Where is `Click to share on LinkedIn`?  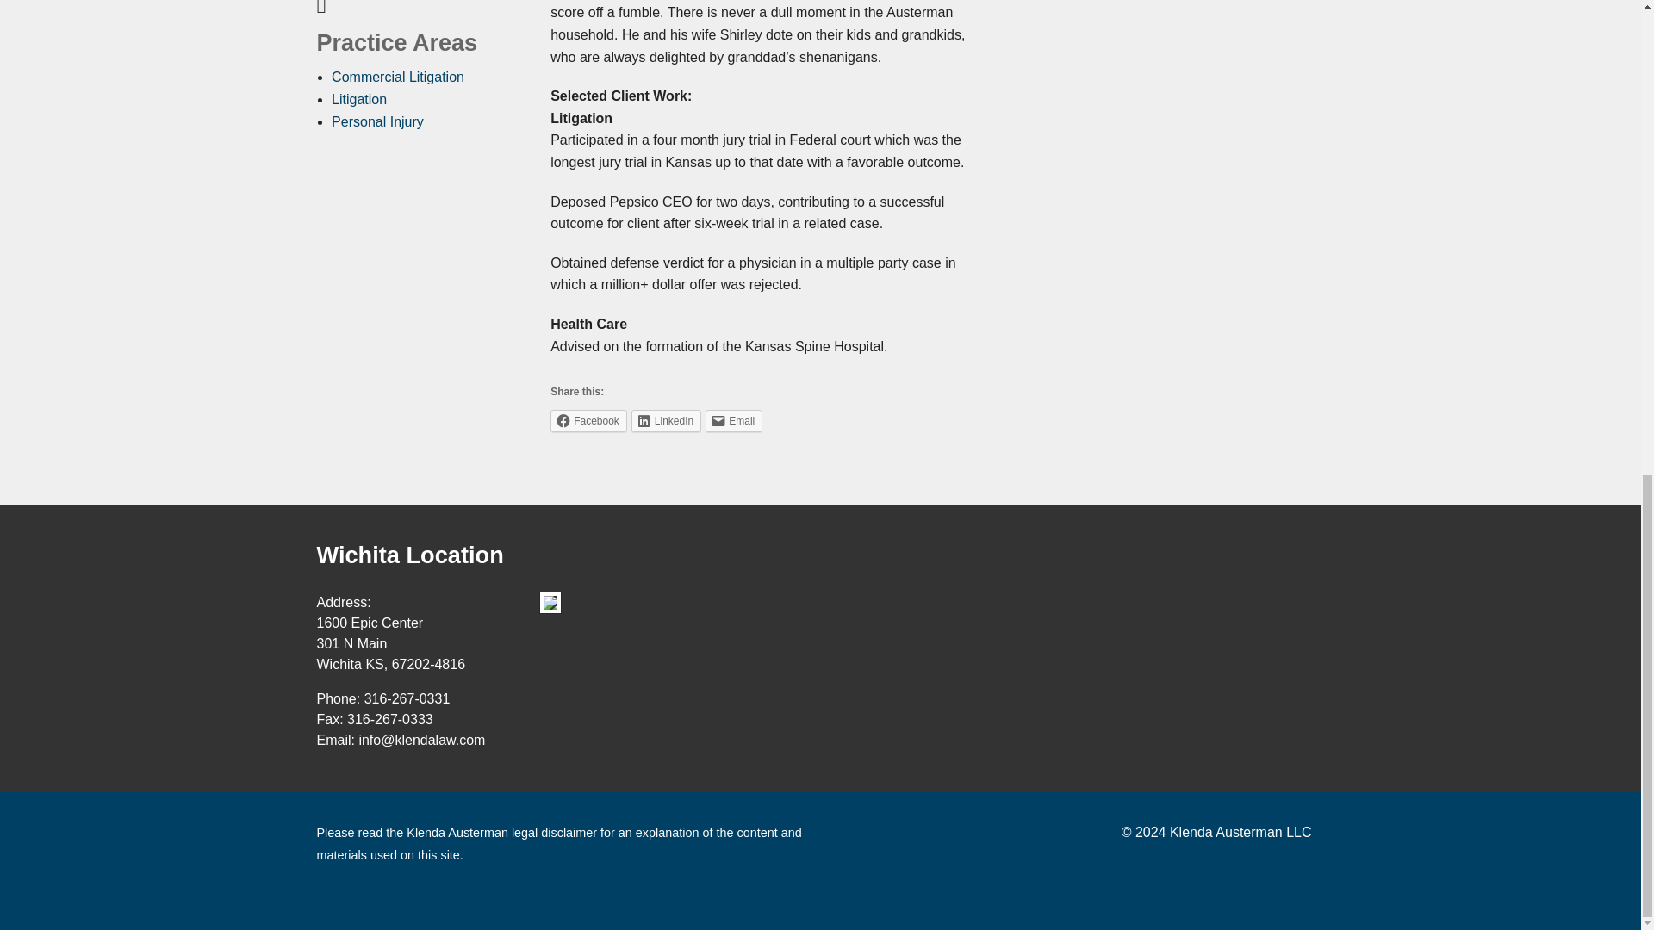
Click to share on LinkedIn is located at coordinates (667, 421).